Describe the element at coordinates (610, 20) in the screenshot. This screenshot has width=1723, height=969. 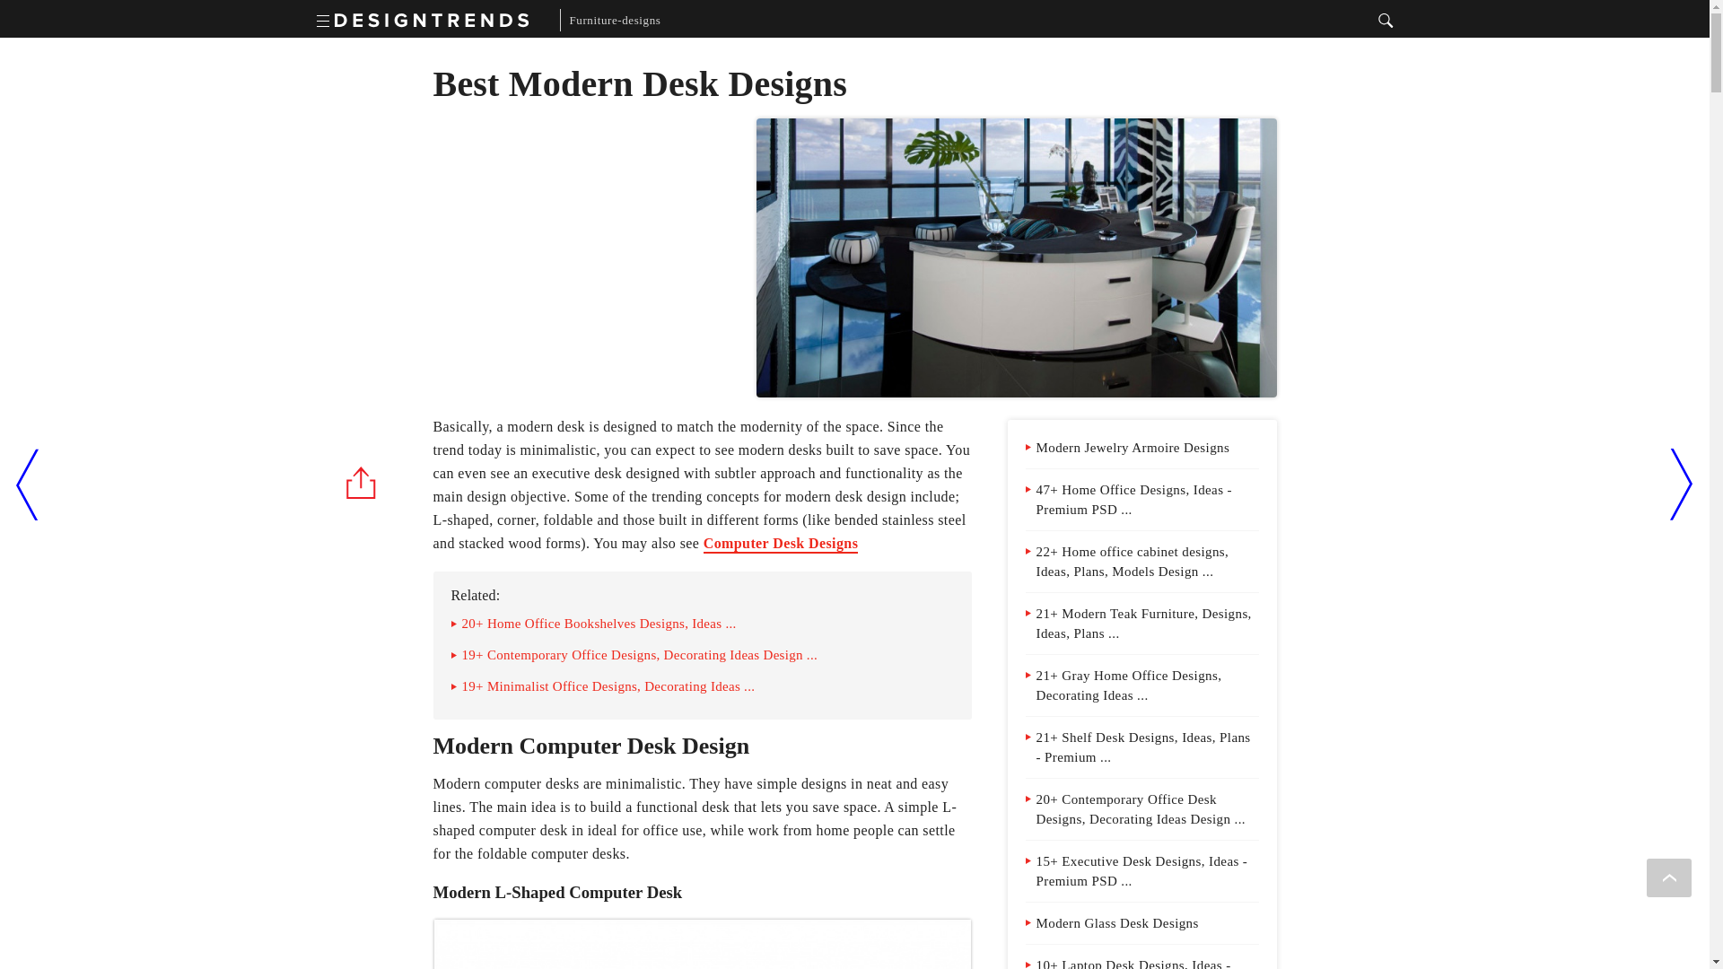
I see `Furniture-designs` at that location.